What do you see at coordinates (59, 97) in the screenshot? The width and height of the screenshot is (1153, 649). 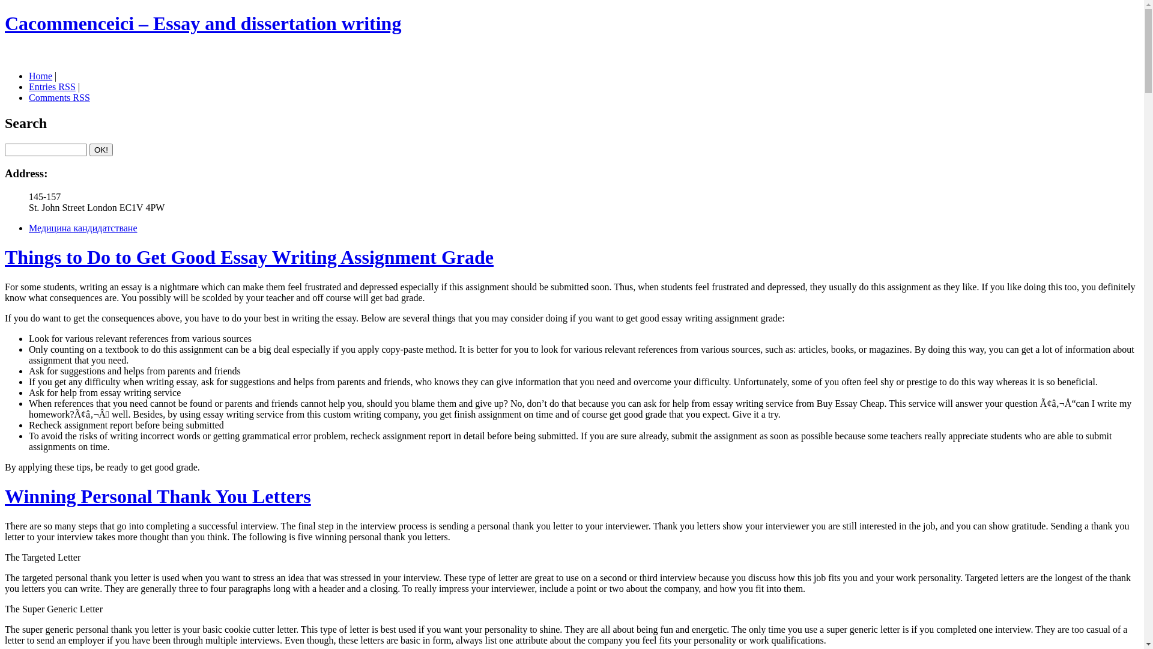 I see `Comments RSS` at bounding box center [59, 97].